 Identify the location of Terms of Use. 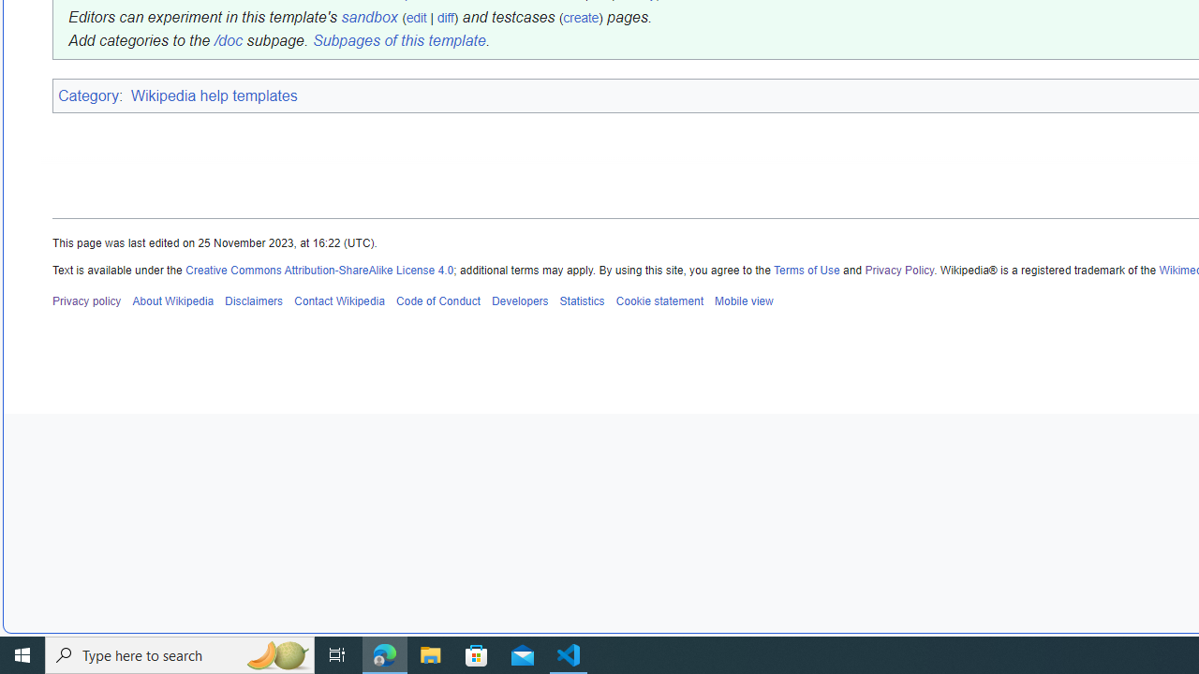
(807, 270).